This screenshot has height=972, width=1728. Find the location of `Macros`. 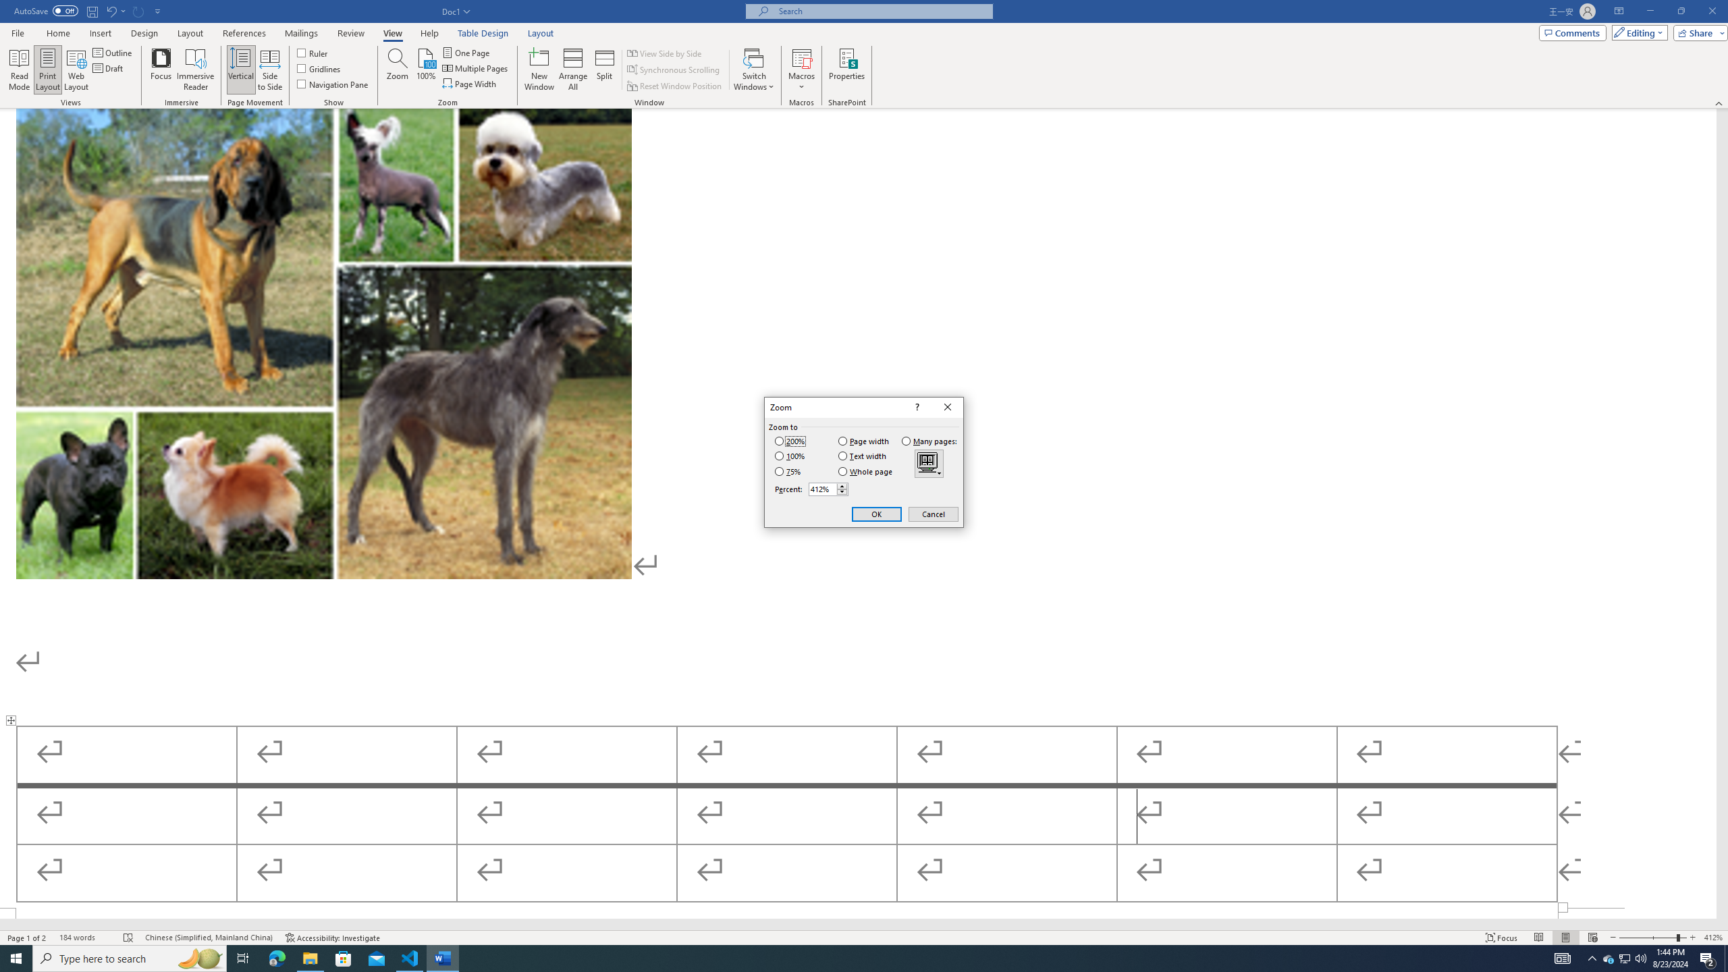

Macros is located at coordinates (801, 70).